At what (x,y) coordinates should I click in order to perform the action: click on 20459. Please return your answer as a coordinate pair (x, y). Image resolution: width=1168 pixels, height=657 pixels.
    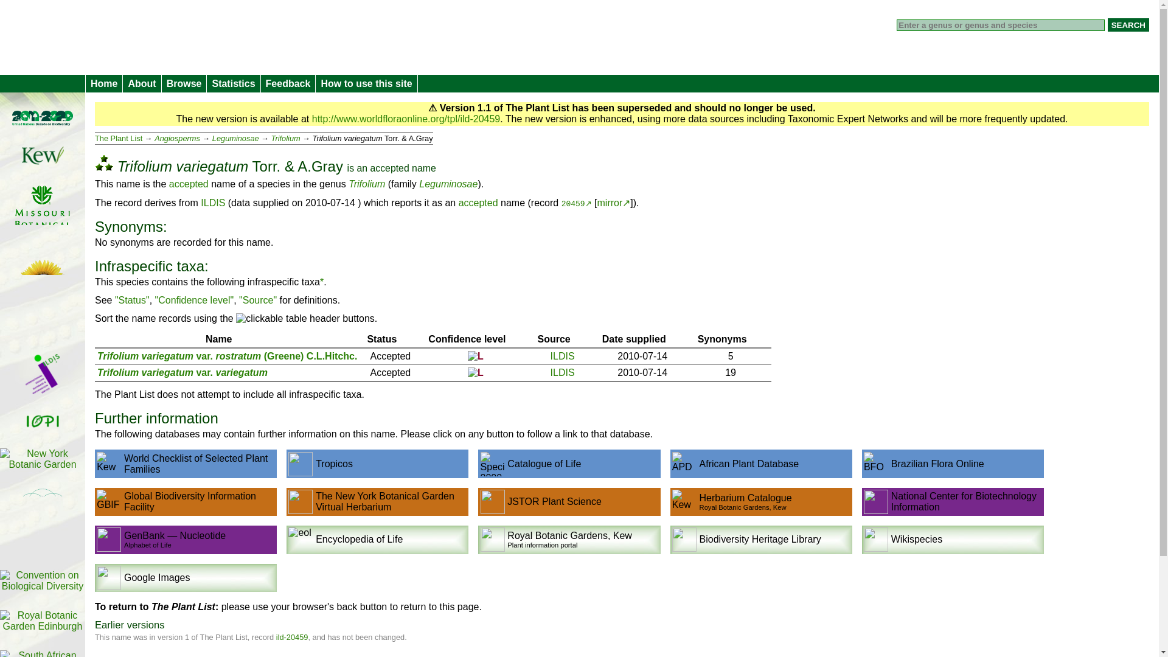
    Looking at the image, I should click on (577, 204).